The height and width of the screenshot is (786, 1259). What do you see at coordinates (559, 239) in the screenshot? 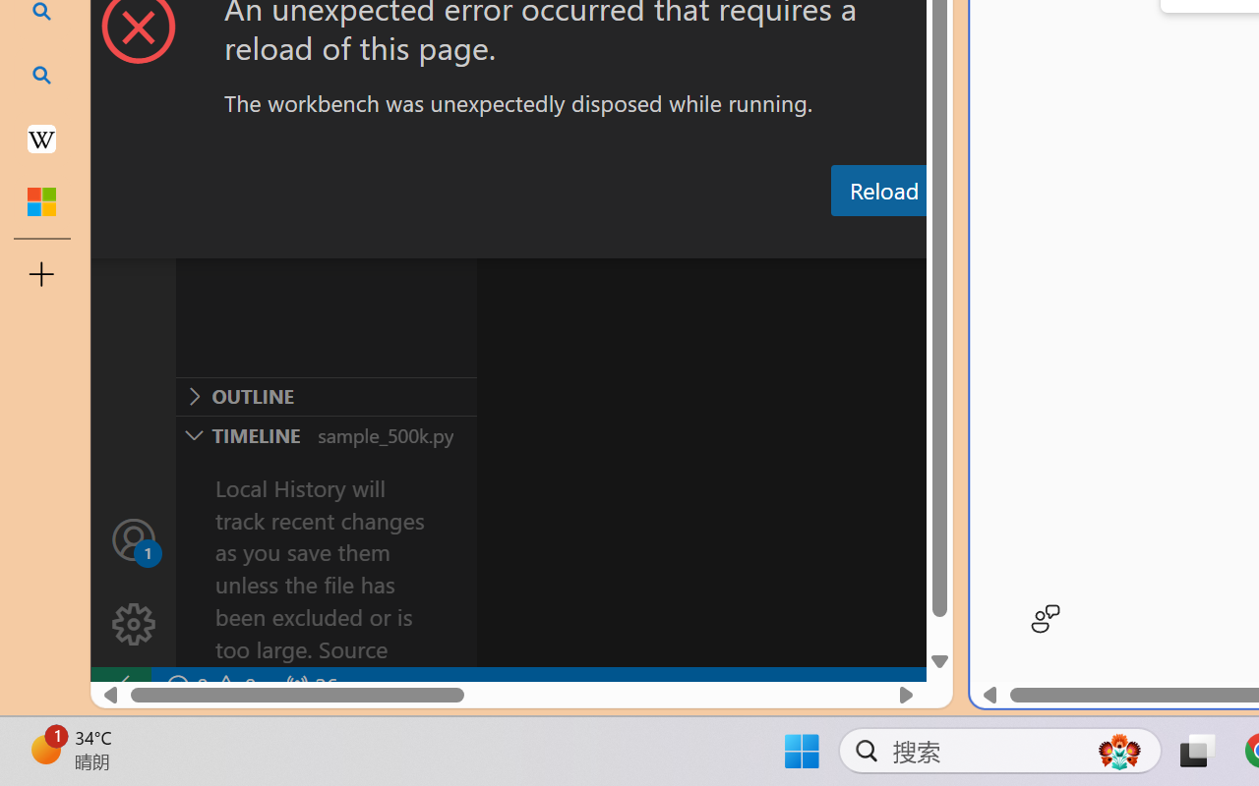
I see `Problems (Ctrl+Shift+M)` at bounding box center [559, 239].